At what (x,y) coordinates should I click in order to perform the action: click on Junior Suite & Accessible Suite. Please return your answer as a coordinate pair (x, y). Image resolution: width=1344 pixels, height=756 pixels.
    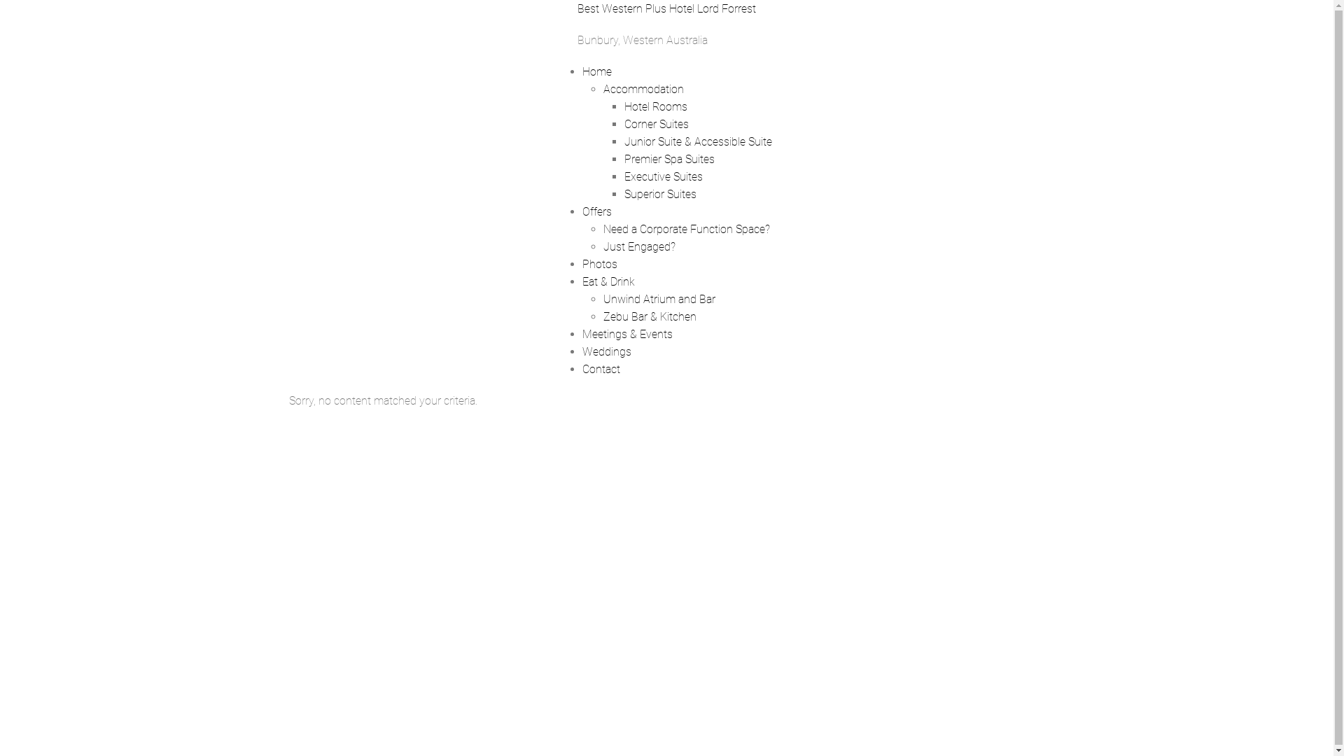
    Looking at the image, I should click on (699, 141).